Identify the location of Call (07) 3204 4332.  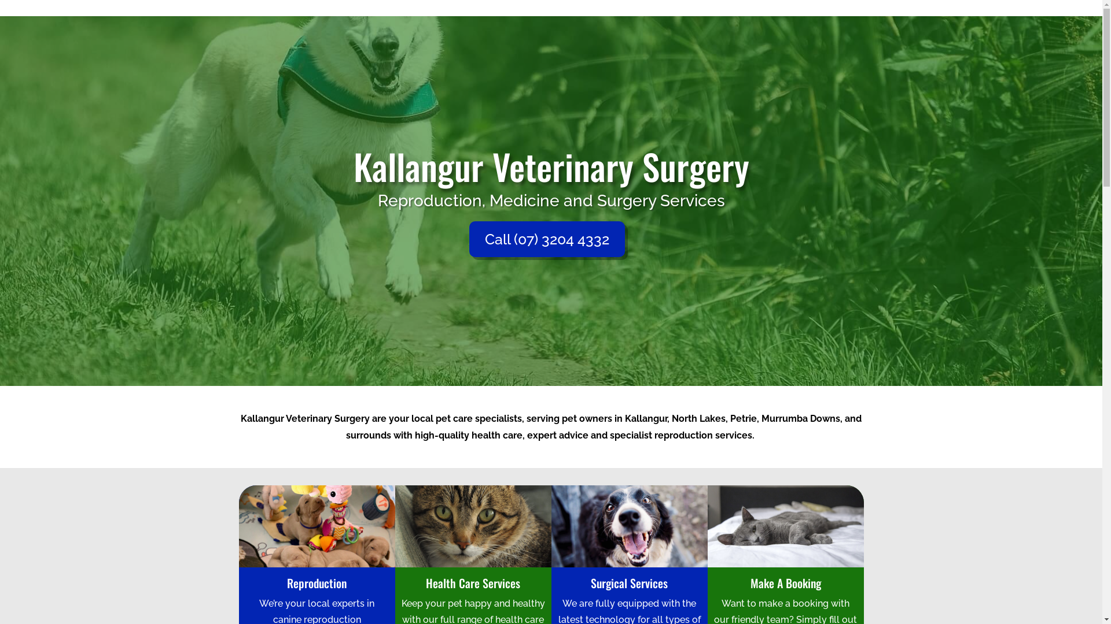
(546, 239).